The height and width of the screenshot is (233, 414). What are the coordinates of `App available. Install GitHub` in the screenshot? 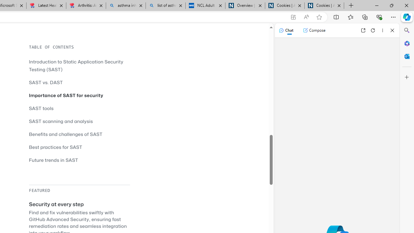 It's located at (293, 17).